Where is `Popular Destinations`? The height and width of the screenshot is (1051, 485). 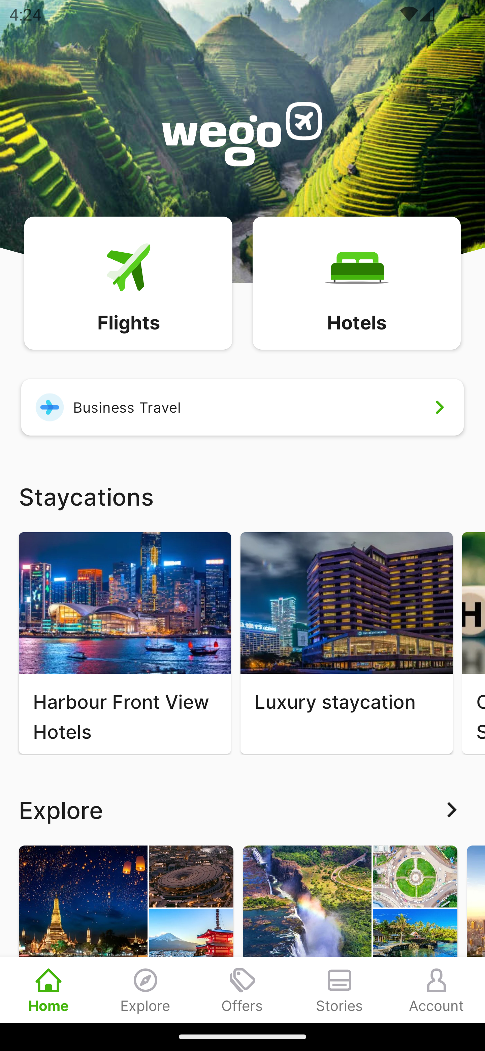 Popular Destinations is located at coordinates (126, 934).